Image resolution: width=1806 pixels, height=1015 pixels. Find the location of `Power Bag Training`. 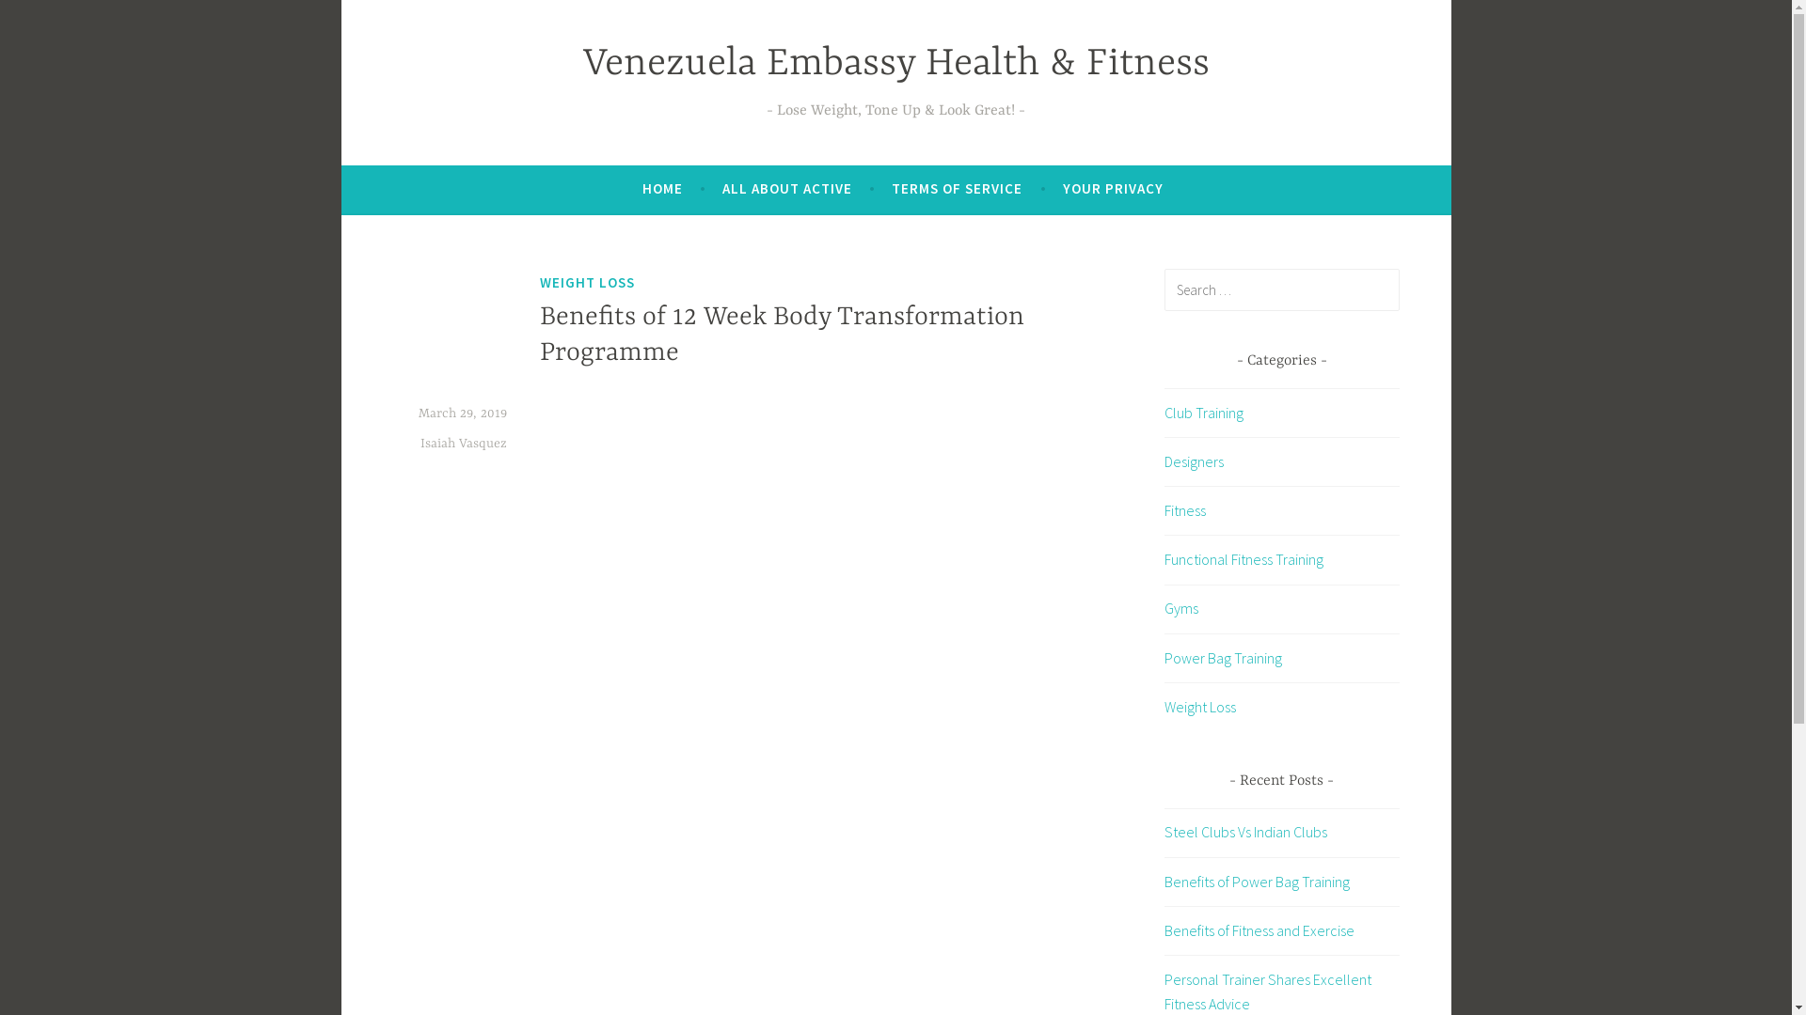

Power Bag Training is located at coordinates (1223, 658).